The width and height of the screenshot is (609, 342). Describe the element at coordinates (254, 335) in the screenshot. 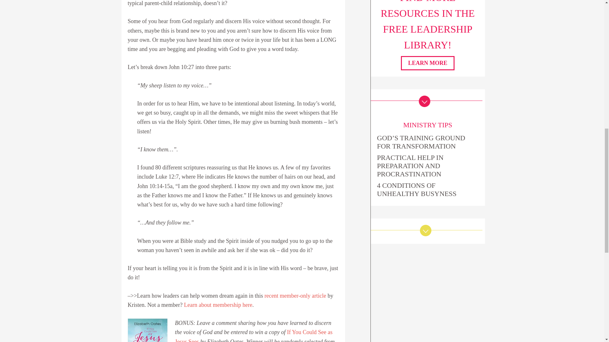

I see `If You Could See as Jesus Sees` at that location.